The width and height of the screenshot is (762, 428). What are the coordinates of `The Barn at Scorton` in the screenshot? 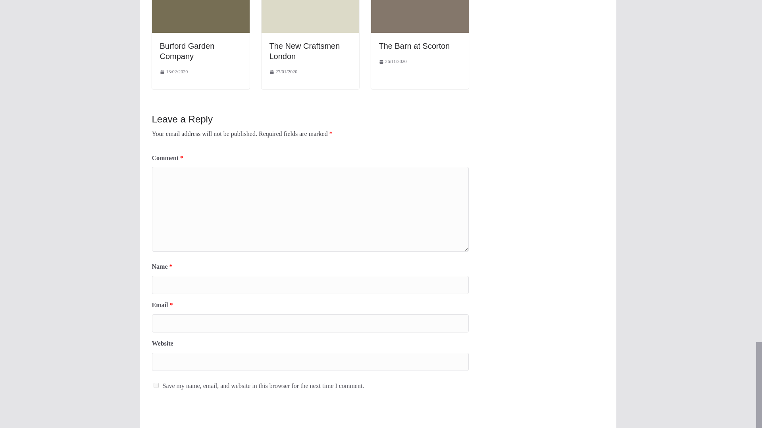 It's located at (414, 46).